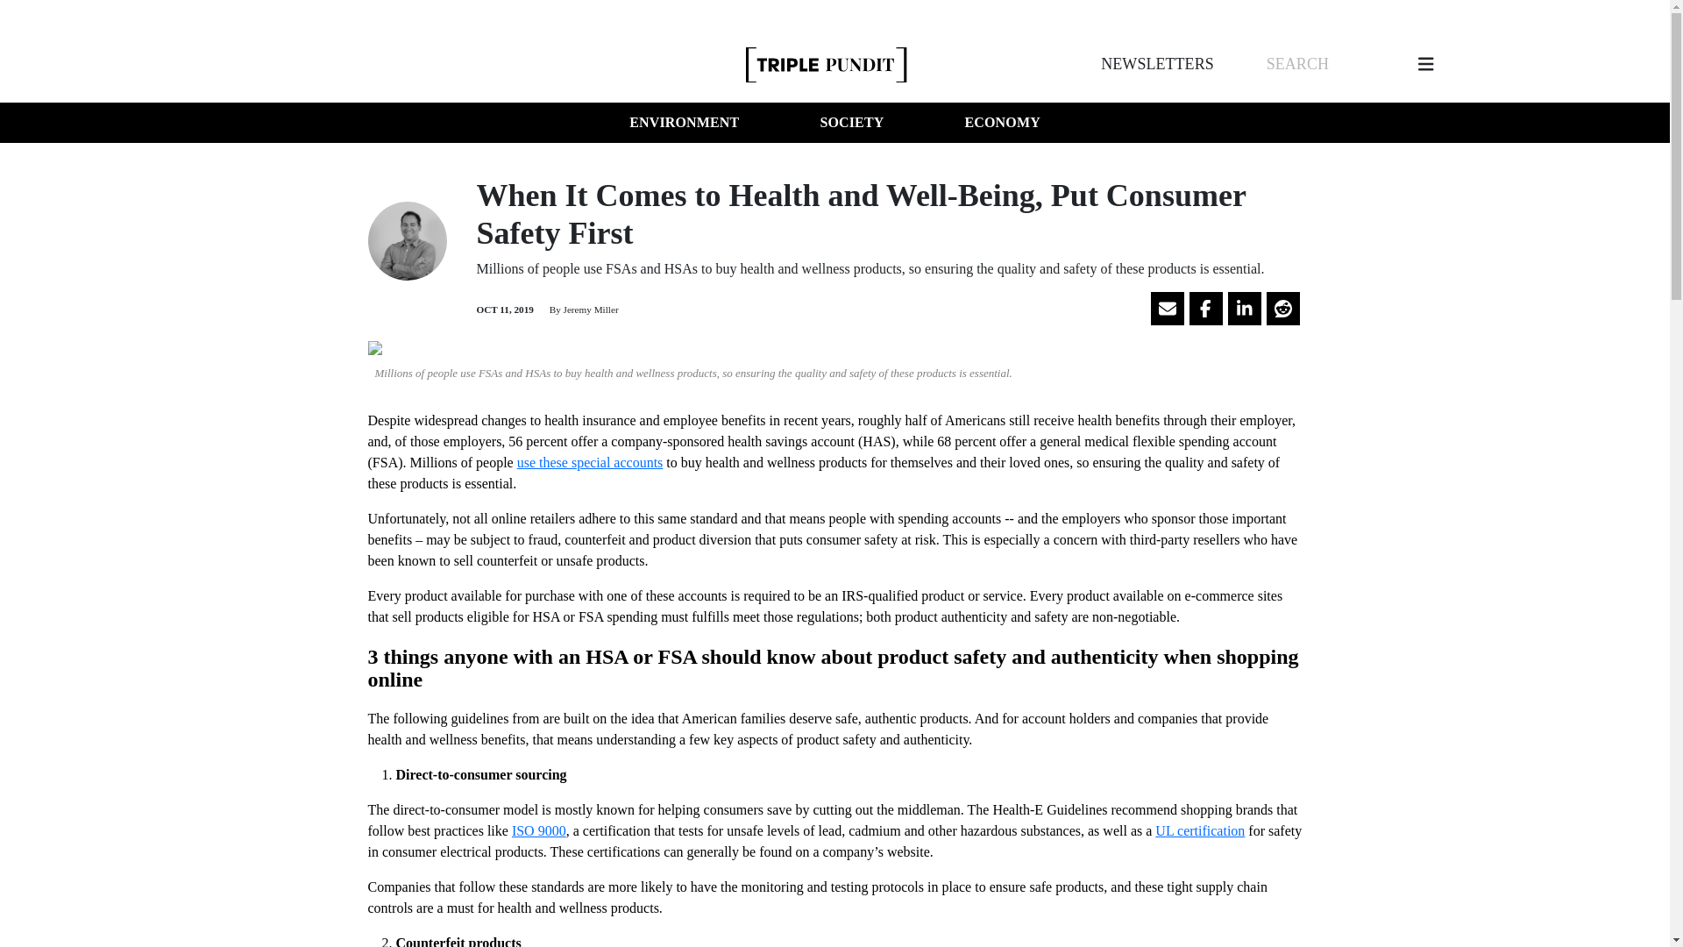 This screenshot has height=947, width=1683. What do you see at coordinates (589, 462) in the screenshot?
I see `use these special accounts` at bounding box center [589, 462].